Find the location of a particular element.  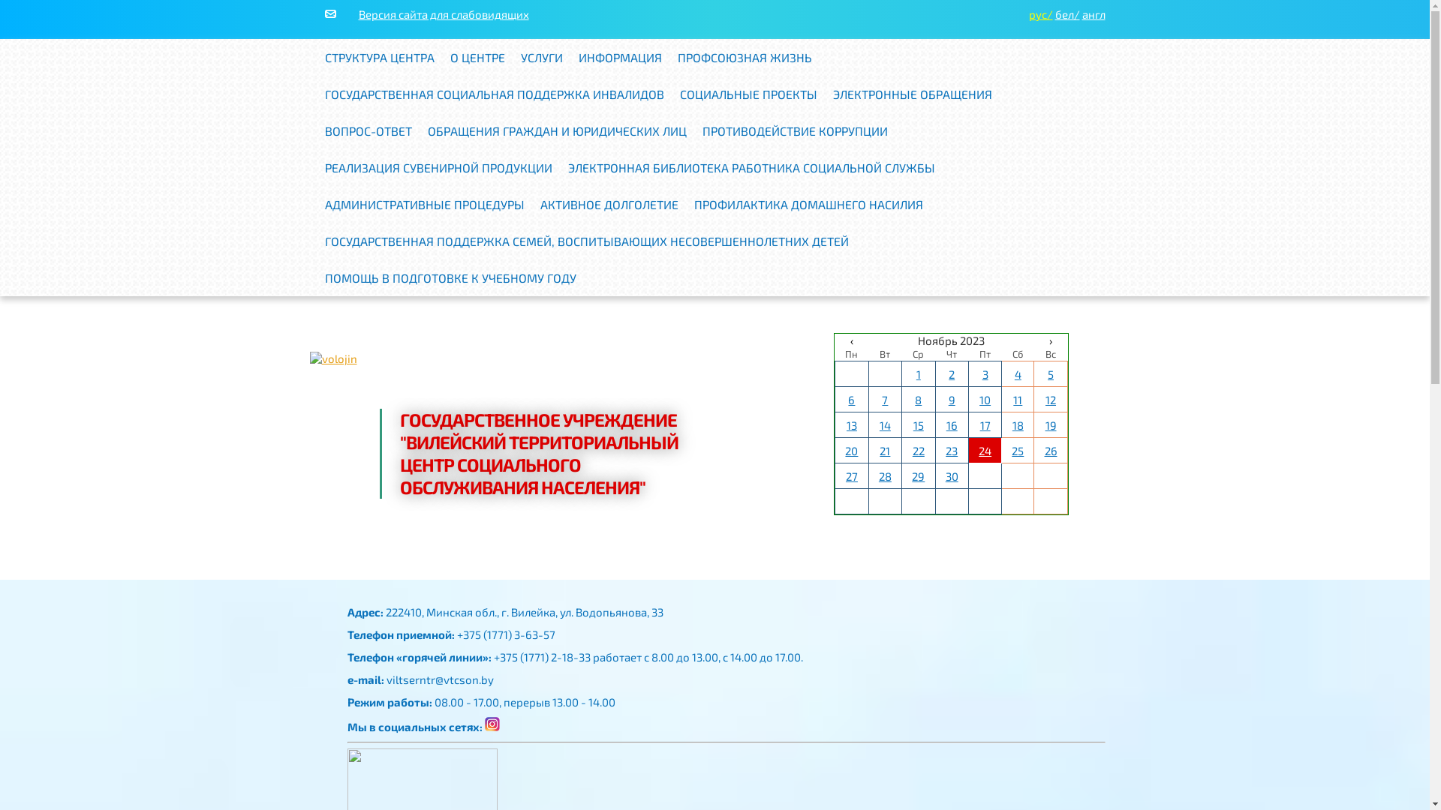

23 is located at coordinates (952, 451).